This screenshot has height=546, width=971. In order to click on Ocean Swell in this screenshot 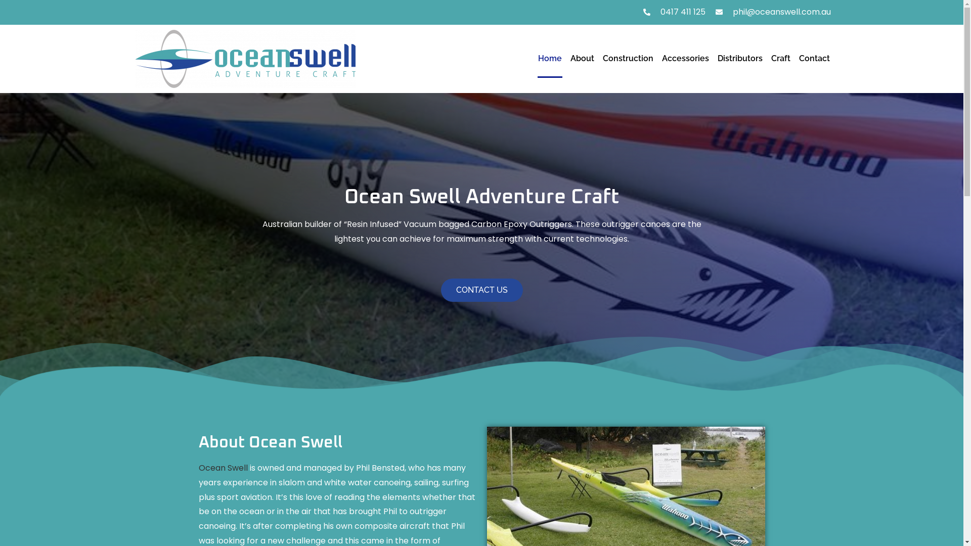, I will do `click(223, 468)`.